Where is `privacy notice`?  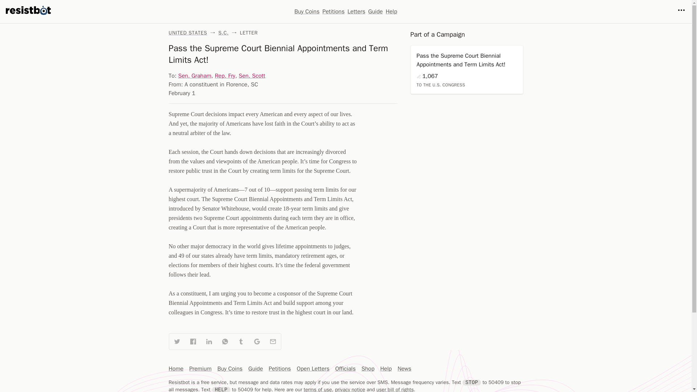 privacy notice is located at coordinates (350, 389).